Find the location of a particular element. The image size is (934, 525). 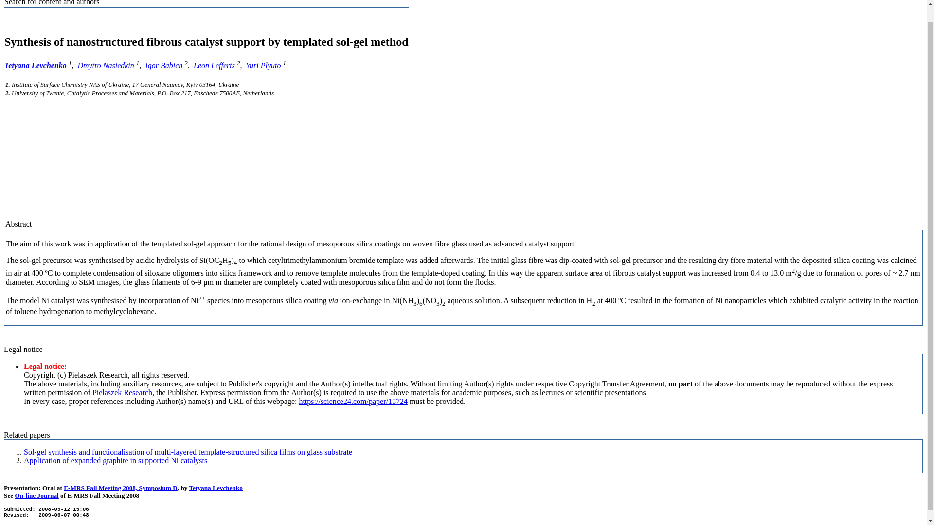

Levchenko, 2008-05-30 is located at coordinates (188, 452).